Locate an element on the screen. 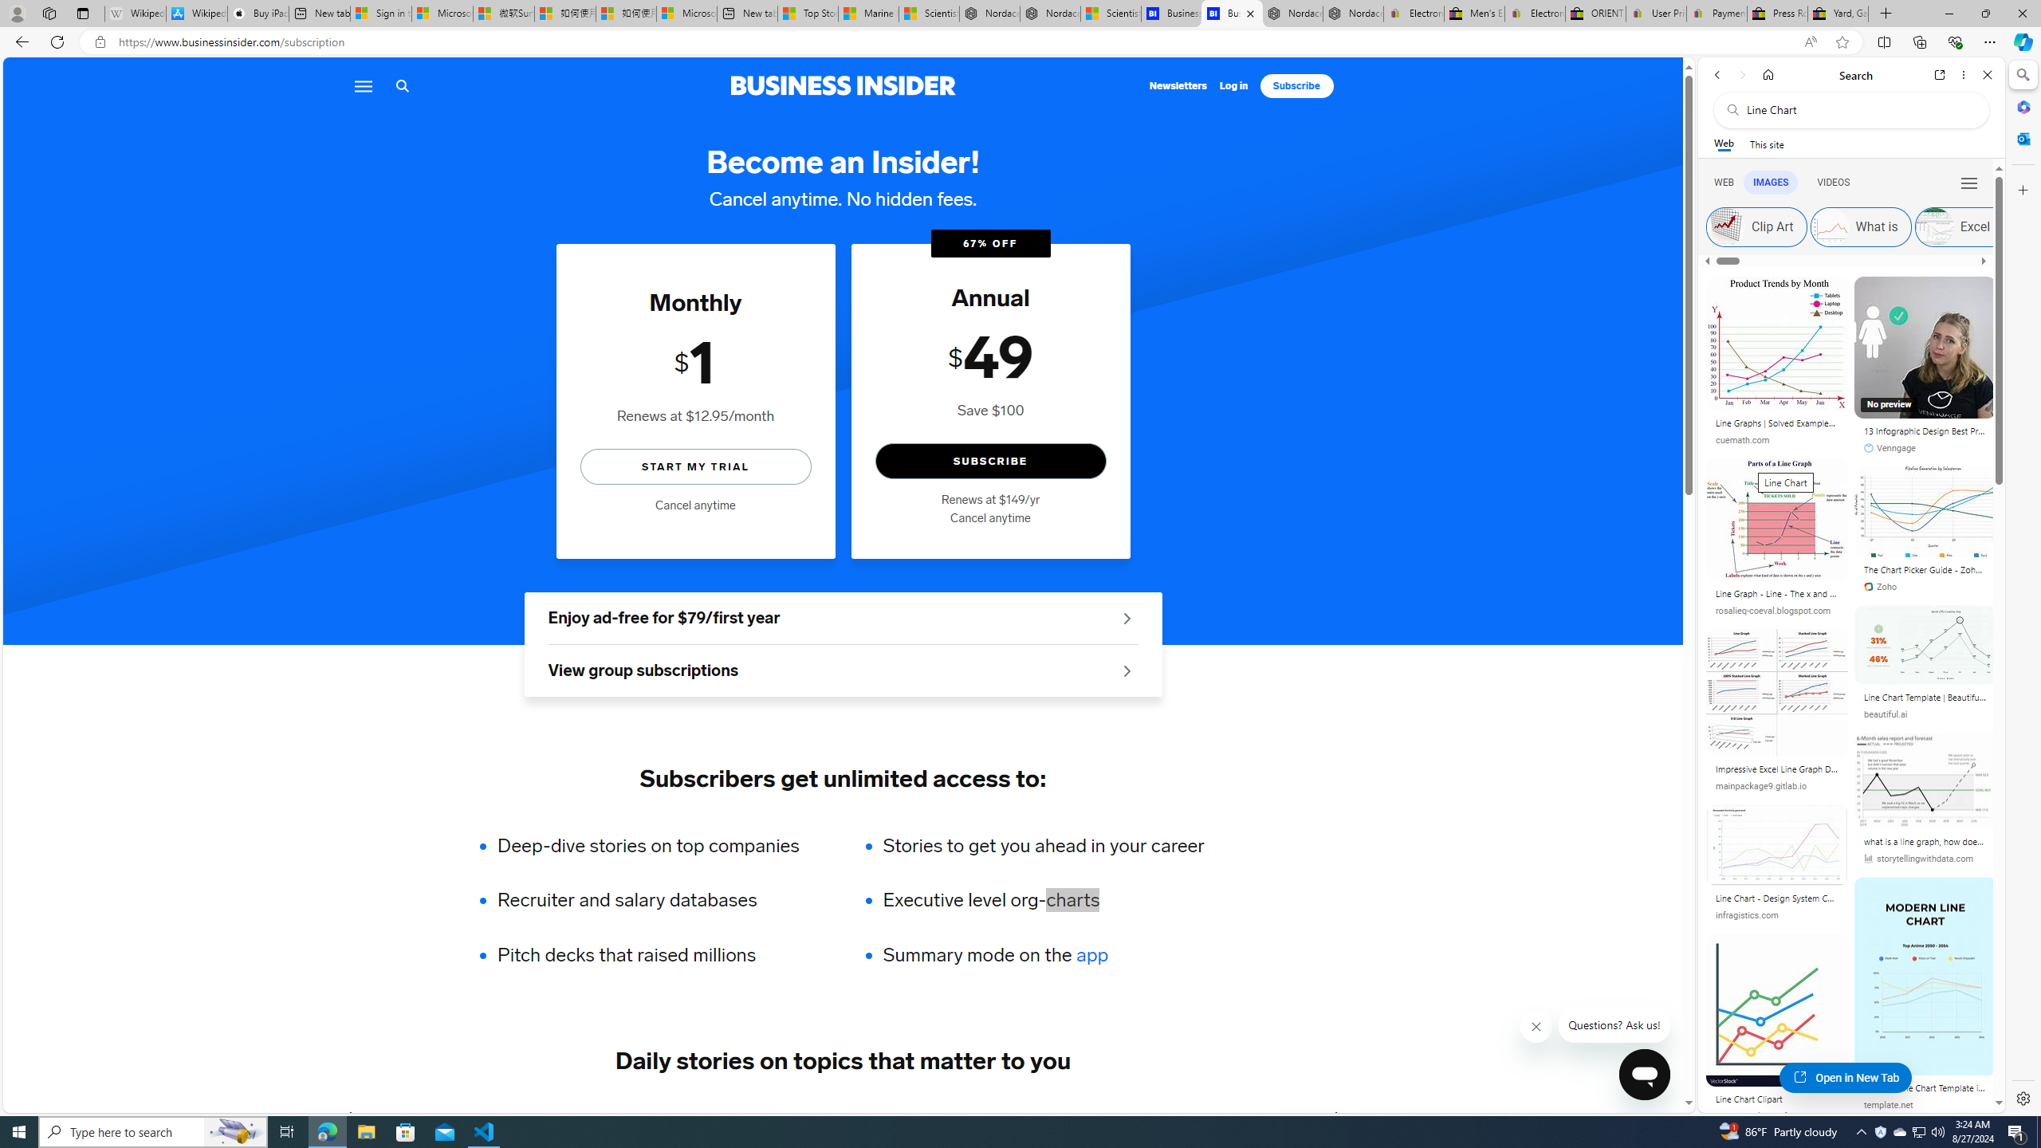 This screenshot has width=2041, height=1148. Line Chart - Design System Component is located at coordinates (1777, 898).